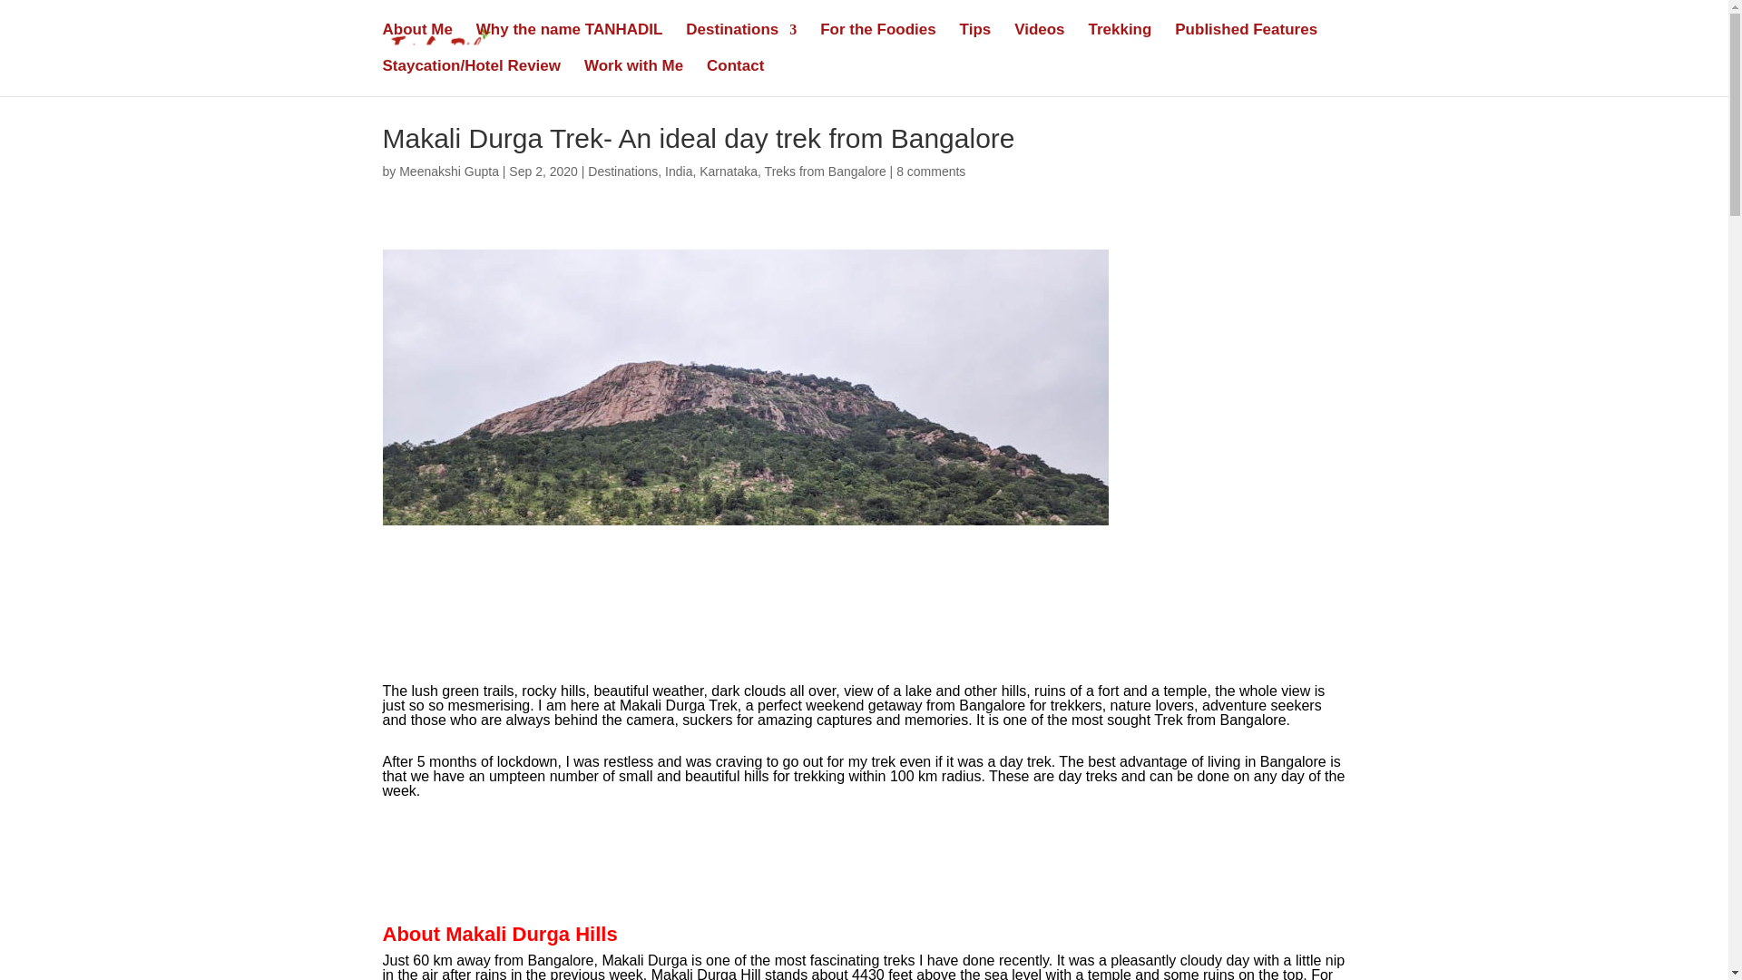 The image size is (1742, 980). What do you see at coordinates (1245, 41) in the screenshot?
I see `Published Features` at bounding box center [1245, 41].